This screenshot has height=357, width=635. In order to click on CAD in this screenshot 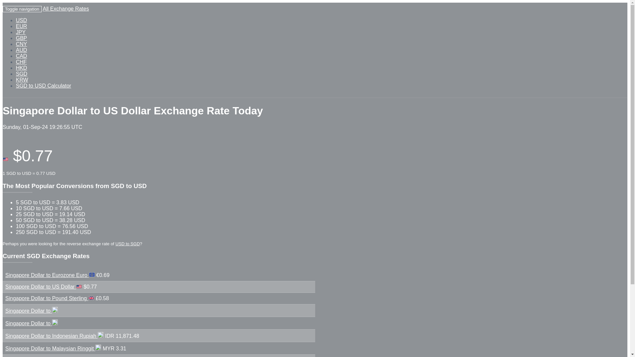, I will do `click(21, 56)`.